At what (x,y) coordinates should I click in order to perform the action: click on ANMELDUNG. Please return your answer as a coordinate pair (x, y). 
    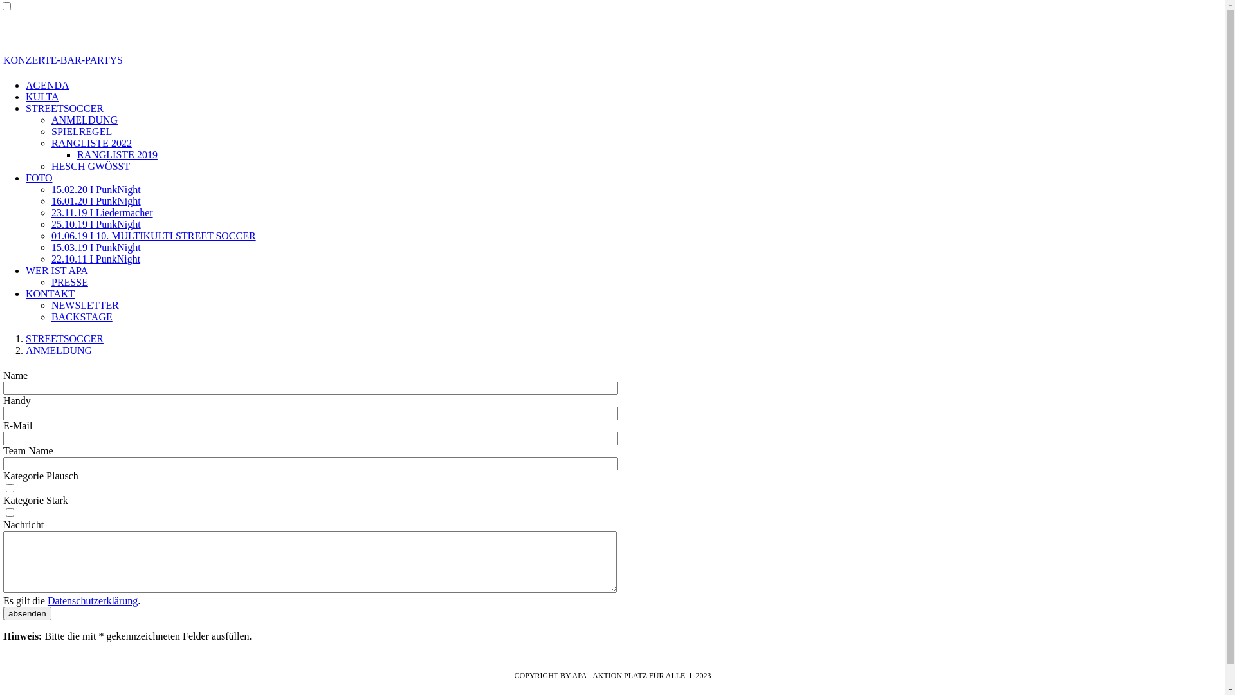
    Looking at the image, I should click on (59, 350).